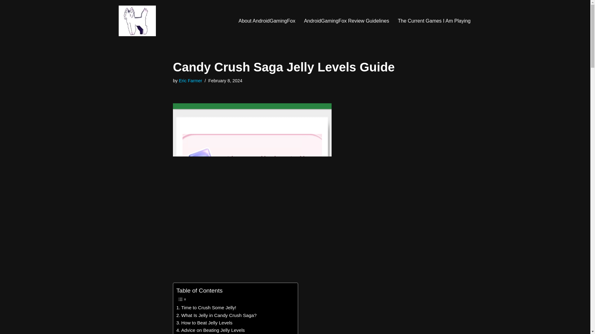 Image resolution: width=595 pixels, height=334 pixels. What do you see at coordinates (190, 80) in the screenshot?
I see `Eric Farmer` at bounding box center [190, 80].